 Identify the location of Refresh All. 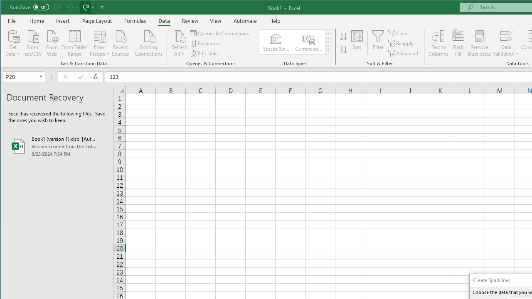
(180, 43).